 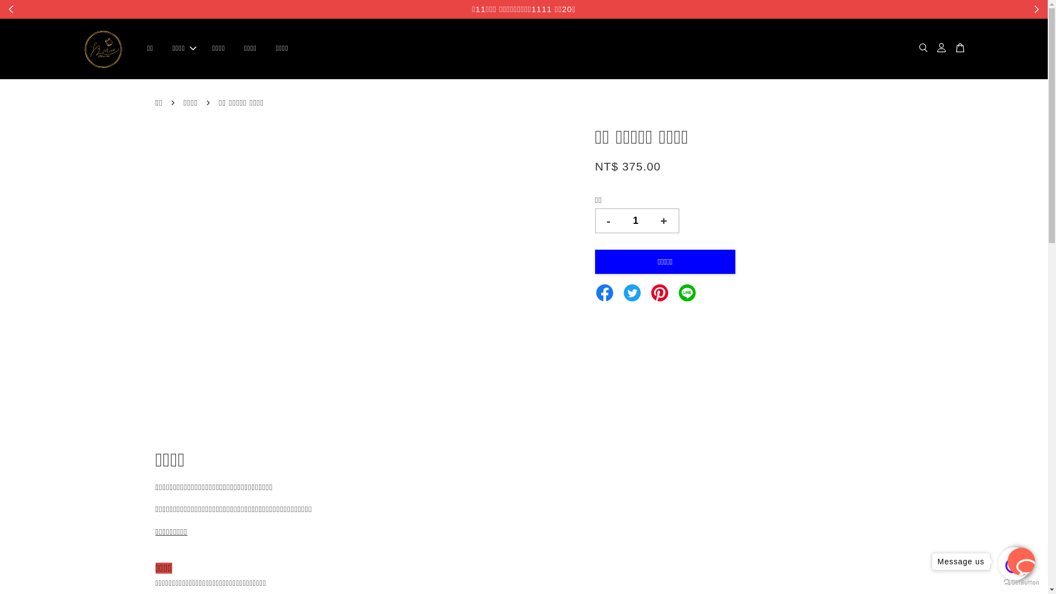 I want to click on Facebook, so click(x=605, y=291).